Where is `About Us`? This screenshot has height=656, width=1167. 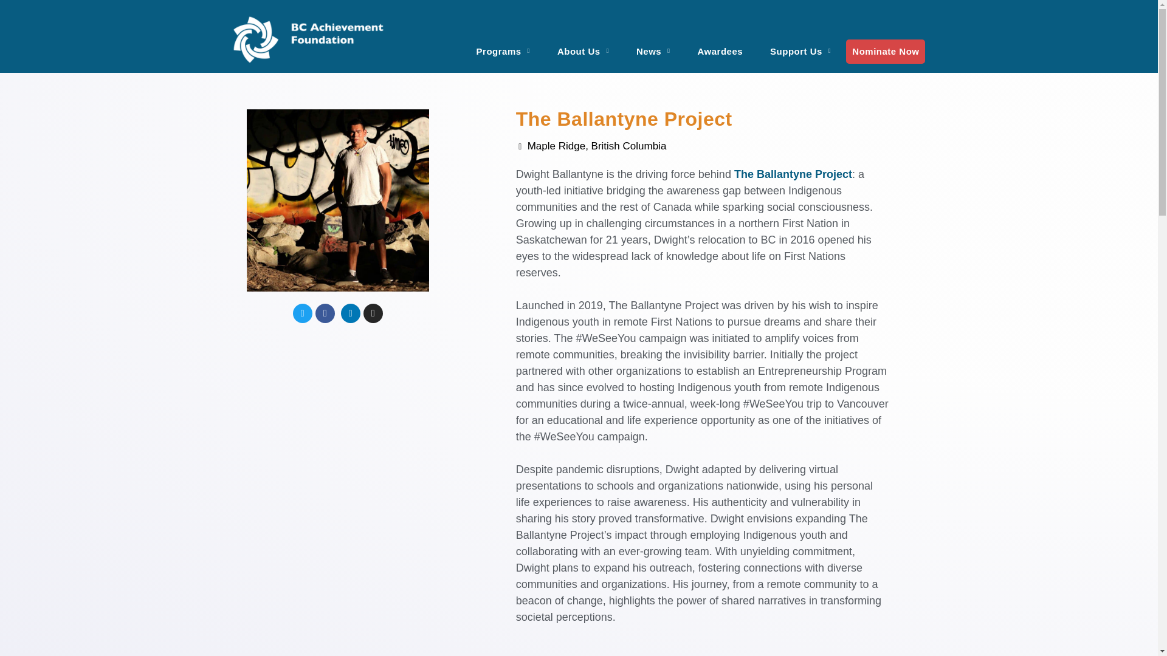 About Us is located at coordinates (582, 44).